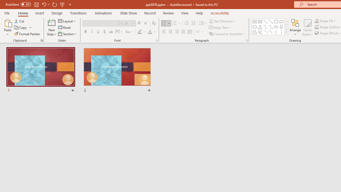 The height and width of the screenshot is (192, 341). Describe the element at coordinates (68, 34) in the screenshot. I see `Section` at that location.